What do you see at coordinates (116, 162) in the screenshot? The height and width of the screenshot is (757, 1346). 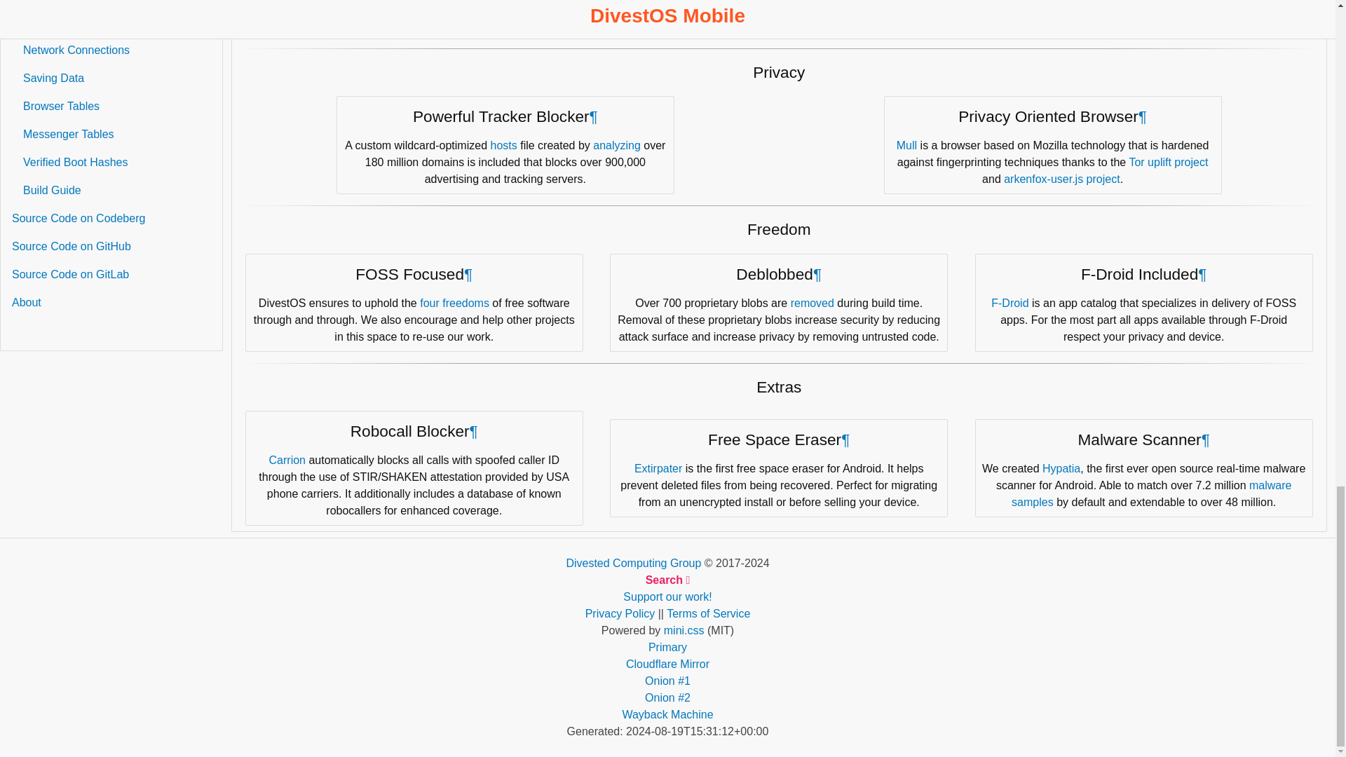 I see `Verified Boot Hashes` at bounding box center [116, 162].